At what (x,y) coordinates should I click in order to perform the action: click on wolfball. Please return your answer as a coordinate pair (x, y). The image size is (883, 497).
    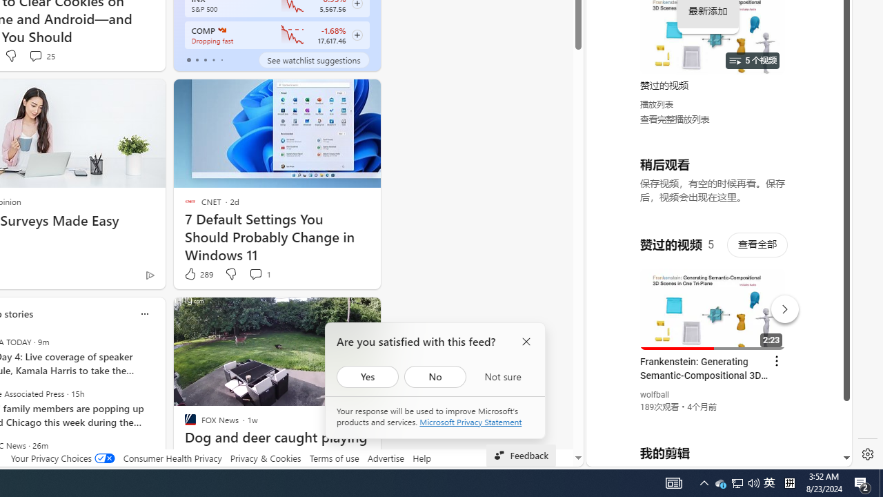
    Looking at the image, I should click on (655, 395).